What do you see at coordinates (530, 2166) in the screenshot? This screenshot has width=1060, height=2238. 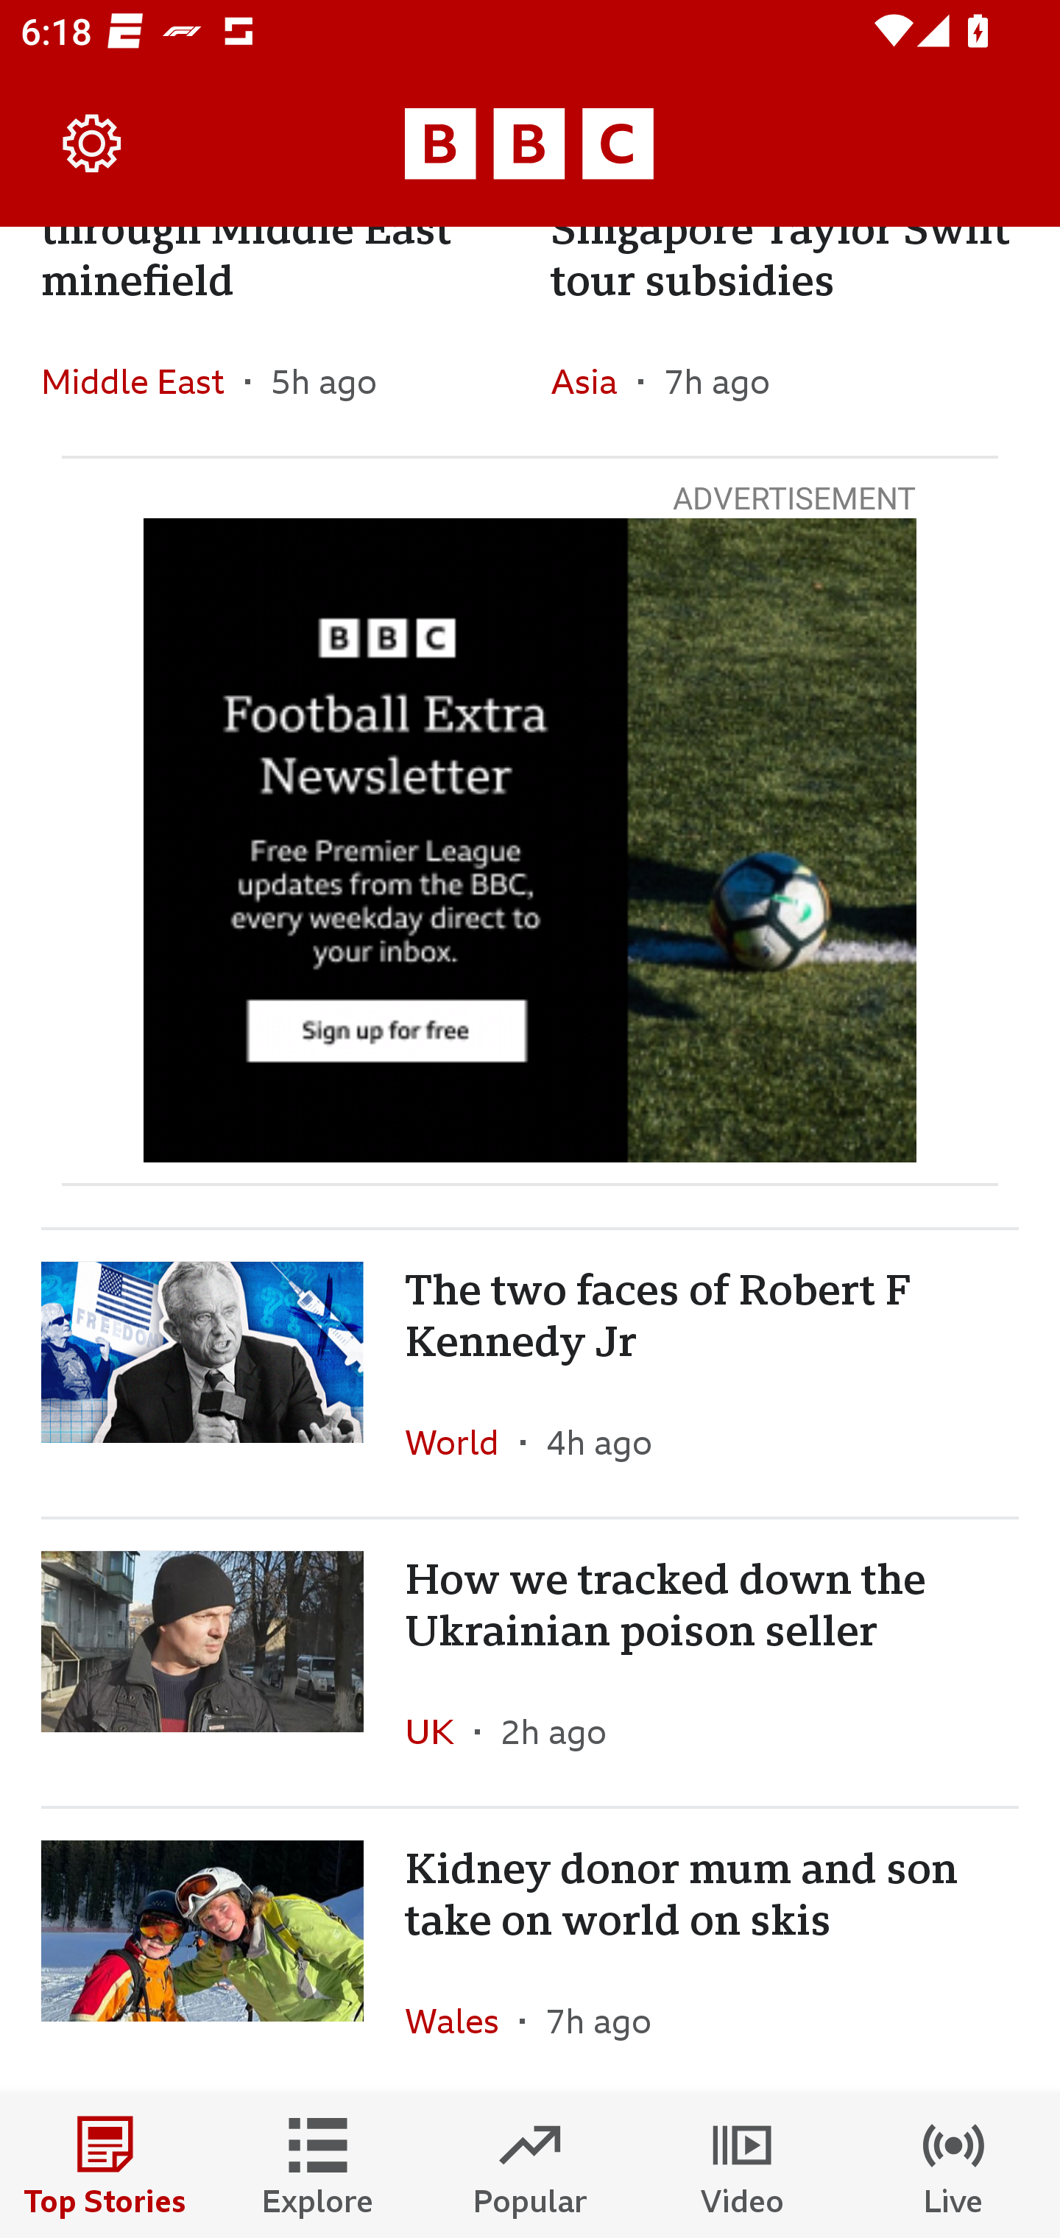 I see `Popular` at bounding box center [530, 2166].